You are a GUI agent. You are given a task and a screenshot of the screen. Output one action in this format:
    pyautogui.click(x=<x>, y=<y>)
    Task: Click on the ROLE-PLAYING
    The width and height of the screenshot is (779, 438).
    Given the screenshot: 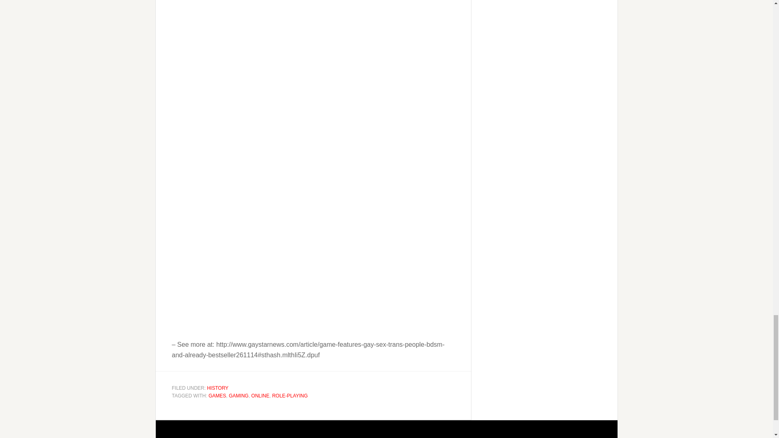 What is the action you would take?
    pyautogui.click(x=290, y=395)
    